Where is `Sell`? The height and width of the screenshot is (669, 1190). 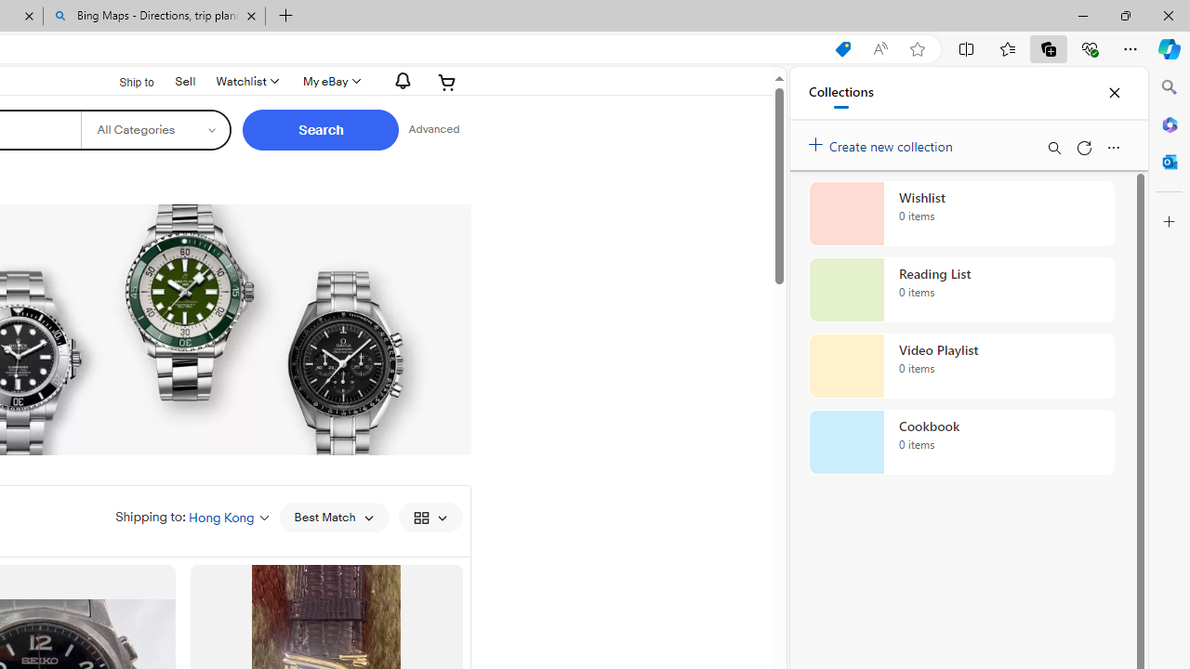 Sell is located at coordinates (185, 80).